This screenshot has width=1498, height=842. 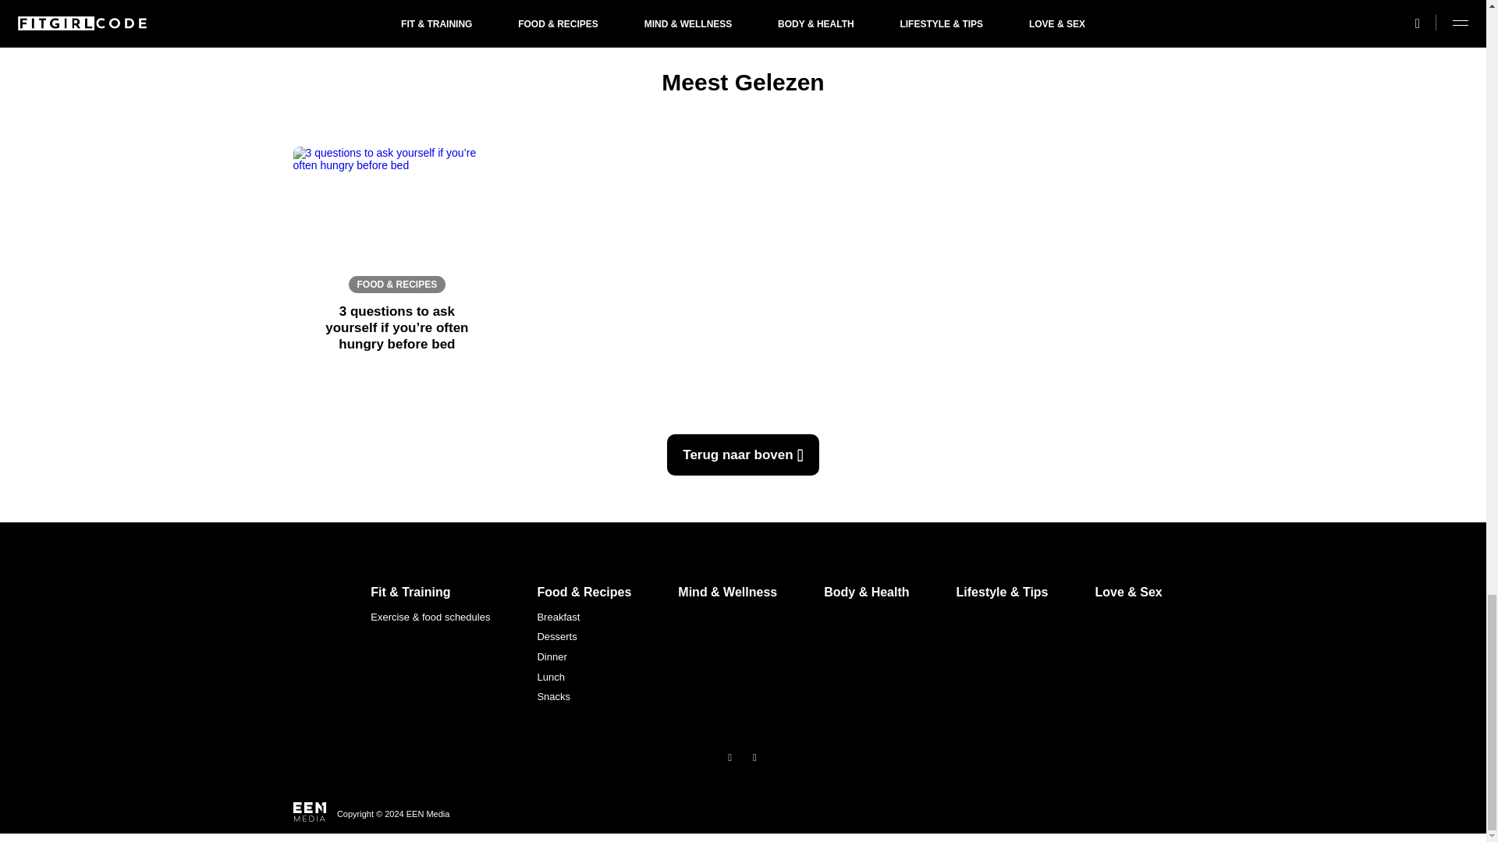 I want to click on Breakfast, so click(x=584, y=617).